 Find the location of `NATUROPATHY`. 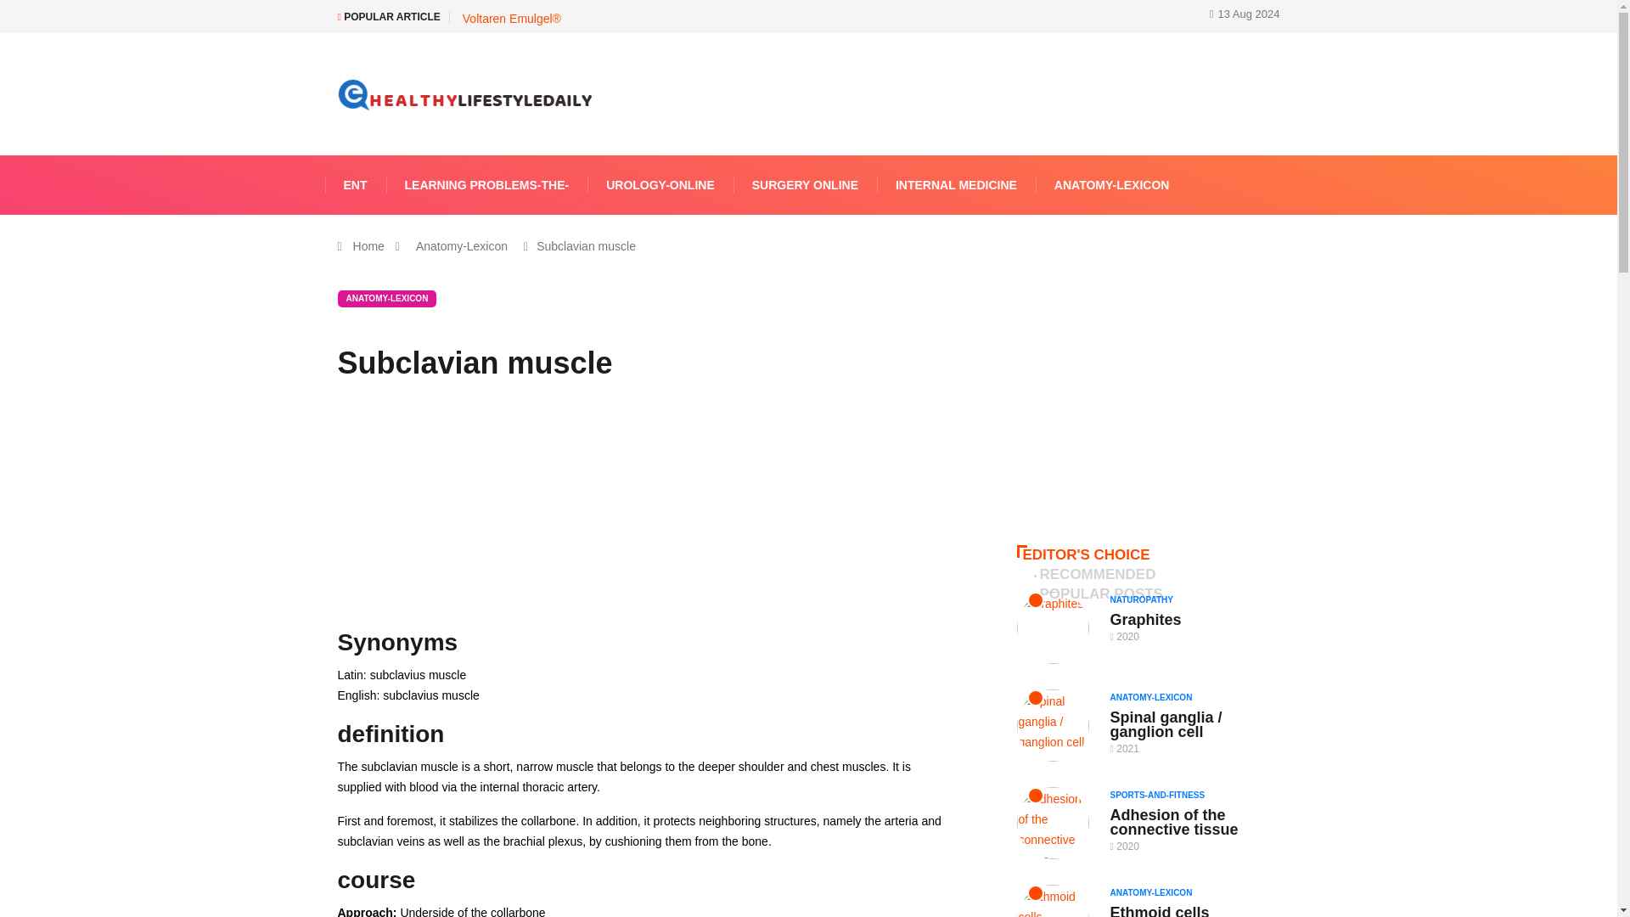

NATUROPATHY is located at coordinates (1146, 599).